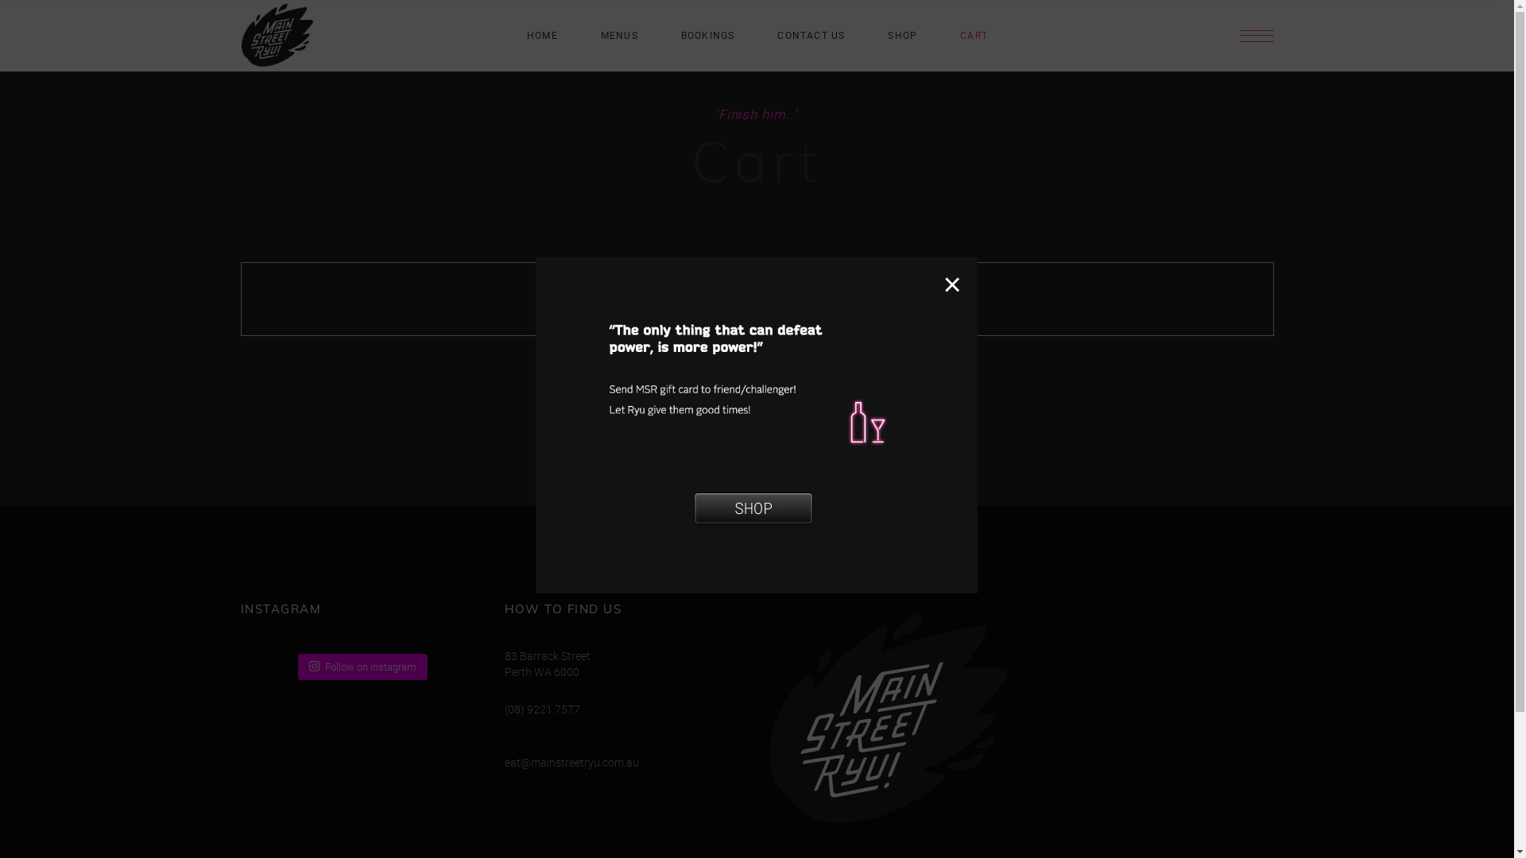 The height and width of the screenshot is (858, 1526). Describe the element at coordinates (542, 709) in the screenshot. I see `(08) 9221 7577` at that location.